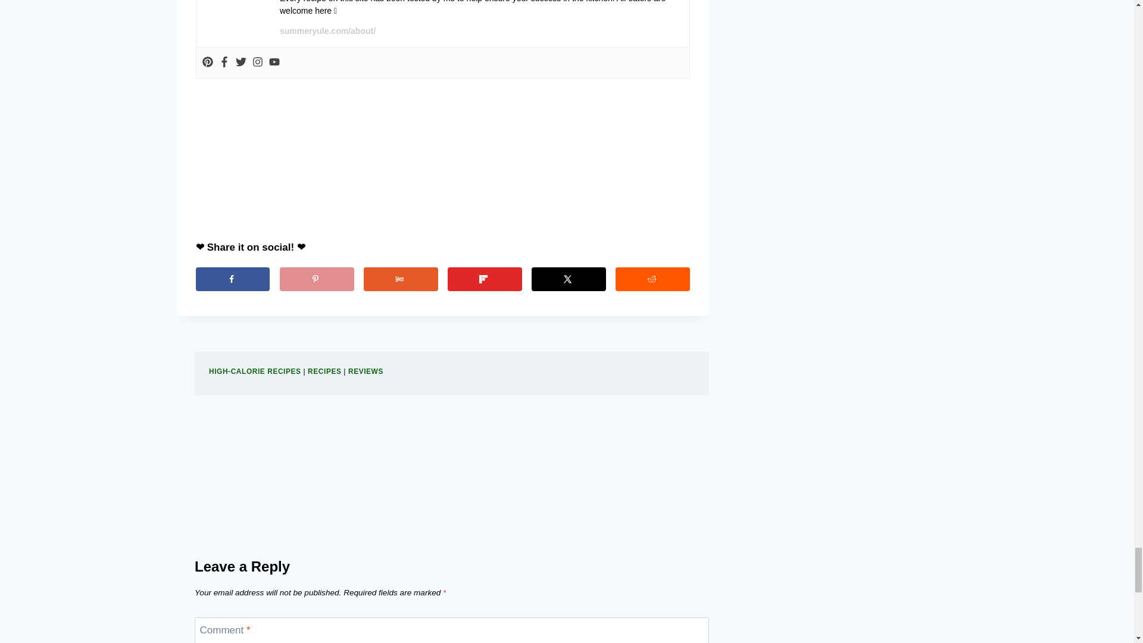 The width and height of the screenshot is (1143, 643). Describe the element at coordinates (485, 279) in the screenshot. I see `Share on Flipboard` at that location.